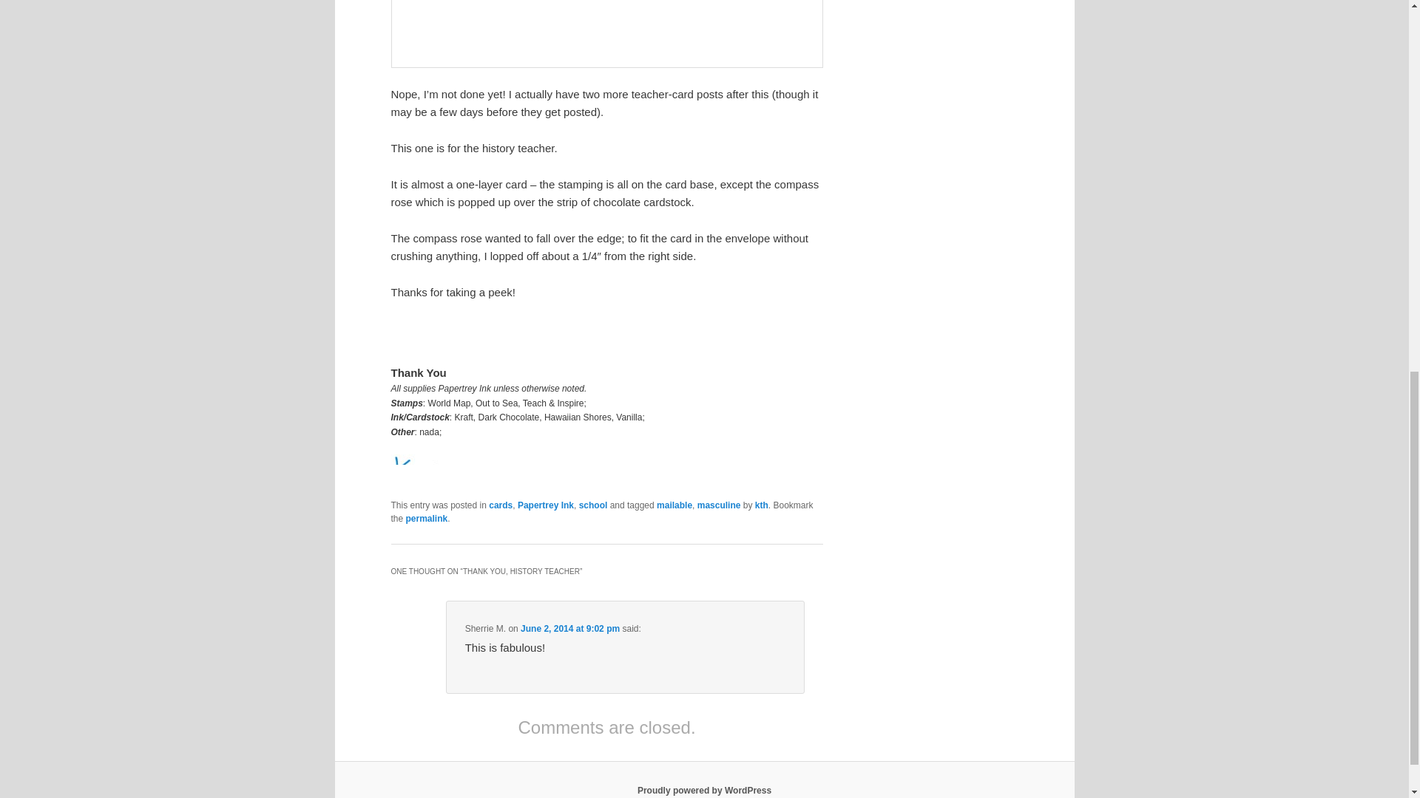 The image size is (1420, 798). I want to click on Semantic Personal Publishing Platform, so click(704, 790).